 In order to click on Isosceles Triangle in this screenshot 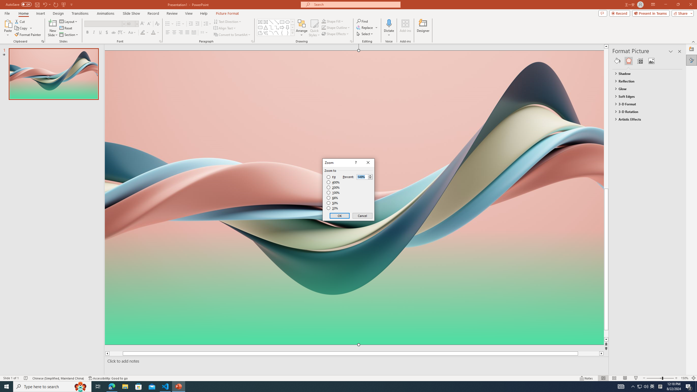, I will do `click(143, 24)`.